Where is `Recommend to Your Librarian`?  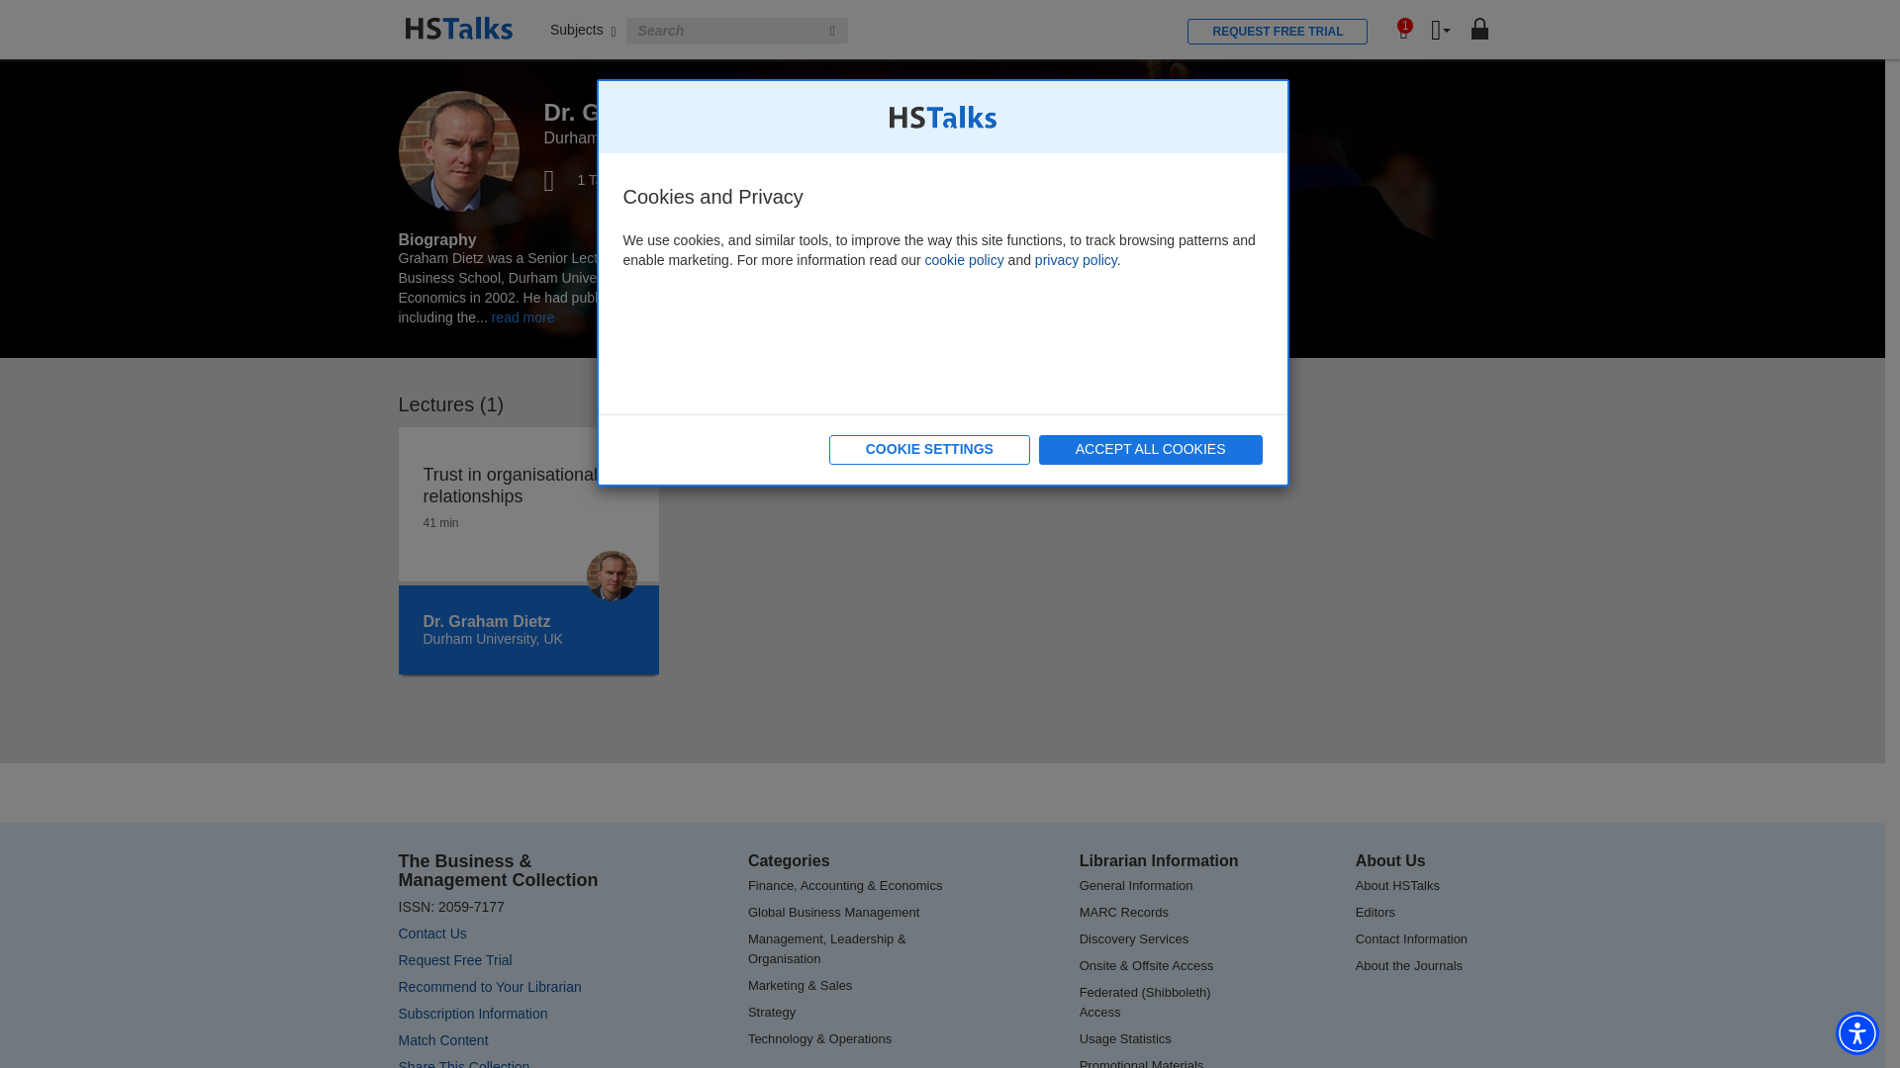 Recommend to Your Librarian is located at coordinates (489, 987).